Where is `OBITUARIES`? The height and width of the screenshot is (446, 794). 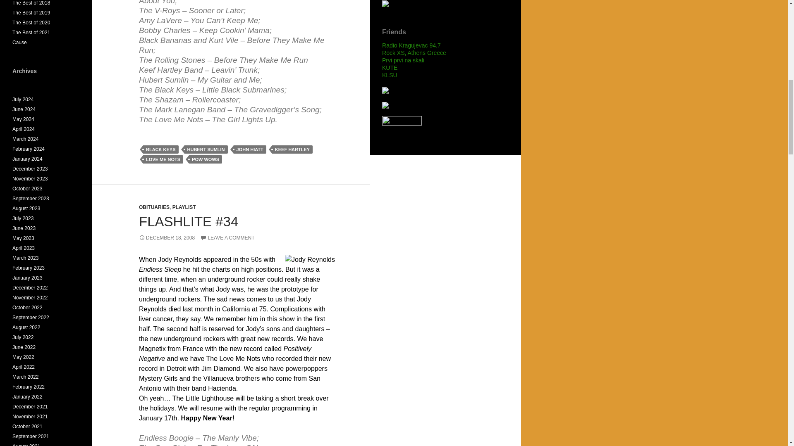
OBITUARIES is located at coordinates (154, 207).